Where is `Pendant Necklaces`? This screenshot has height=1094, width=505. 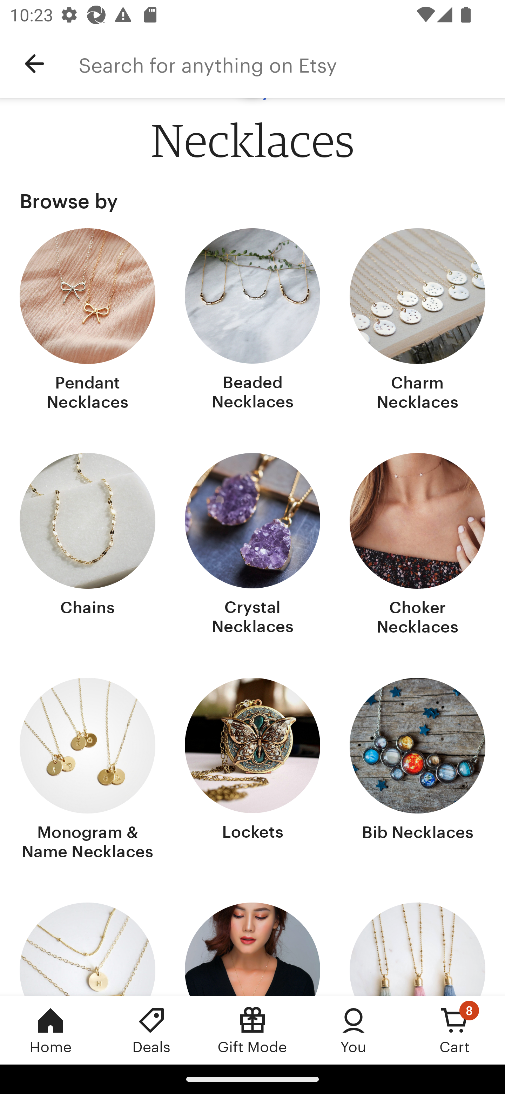 Pendant Necklaces is located at coordinates (88, 321).